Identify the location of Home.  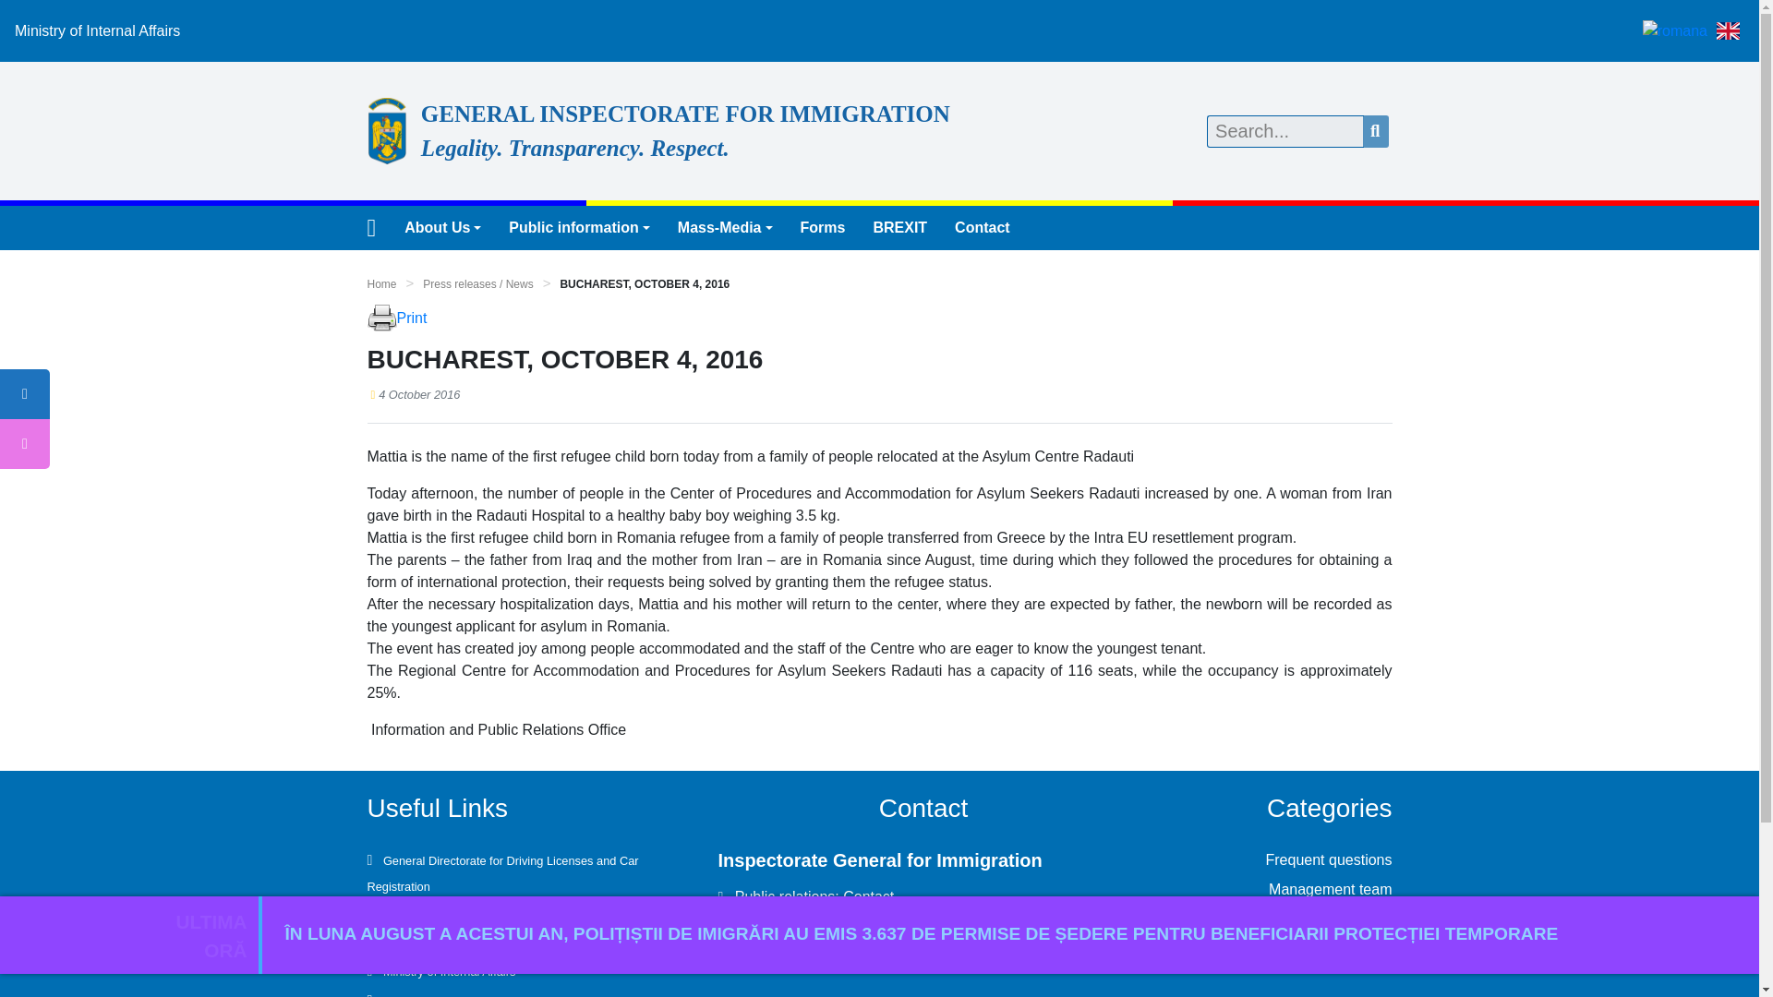
(382, 284).